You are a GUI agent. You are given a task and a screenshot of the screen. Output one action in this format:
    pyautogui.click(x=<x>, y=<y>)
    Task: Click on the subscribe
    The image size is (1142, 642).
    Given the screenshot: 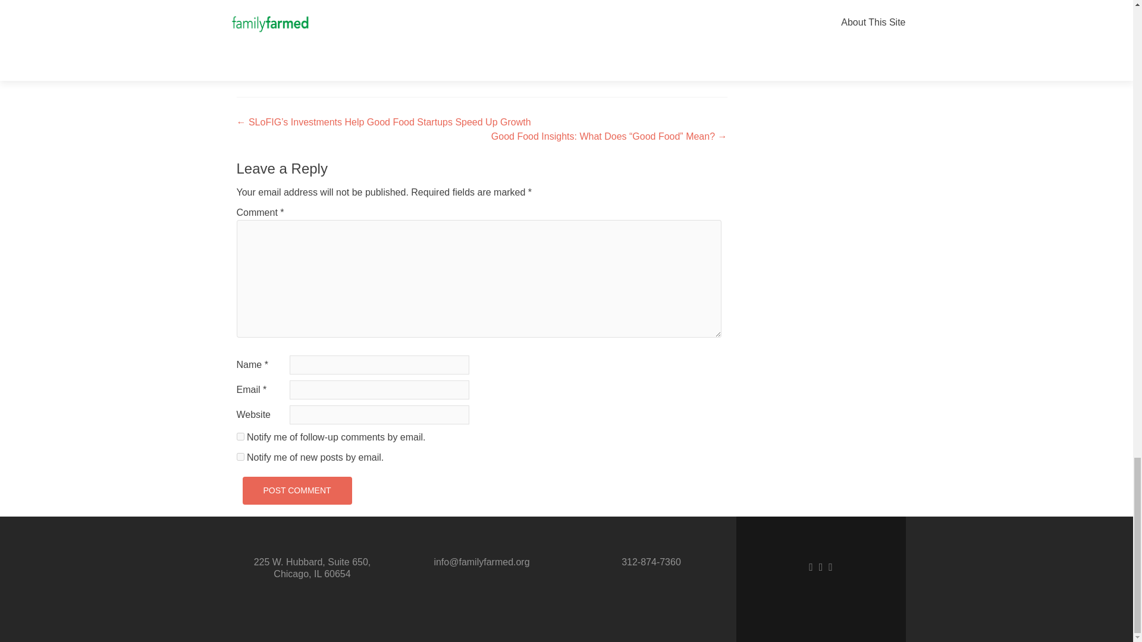 What is the action you would take?
    pyautogui.click(x=240, y=436)
    